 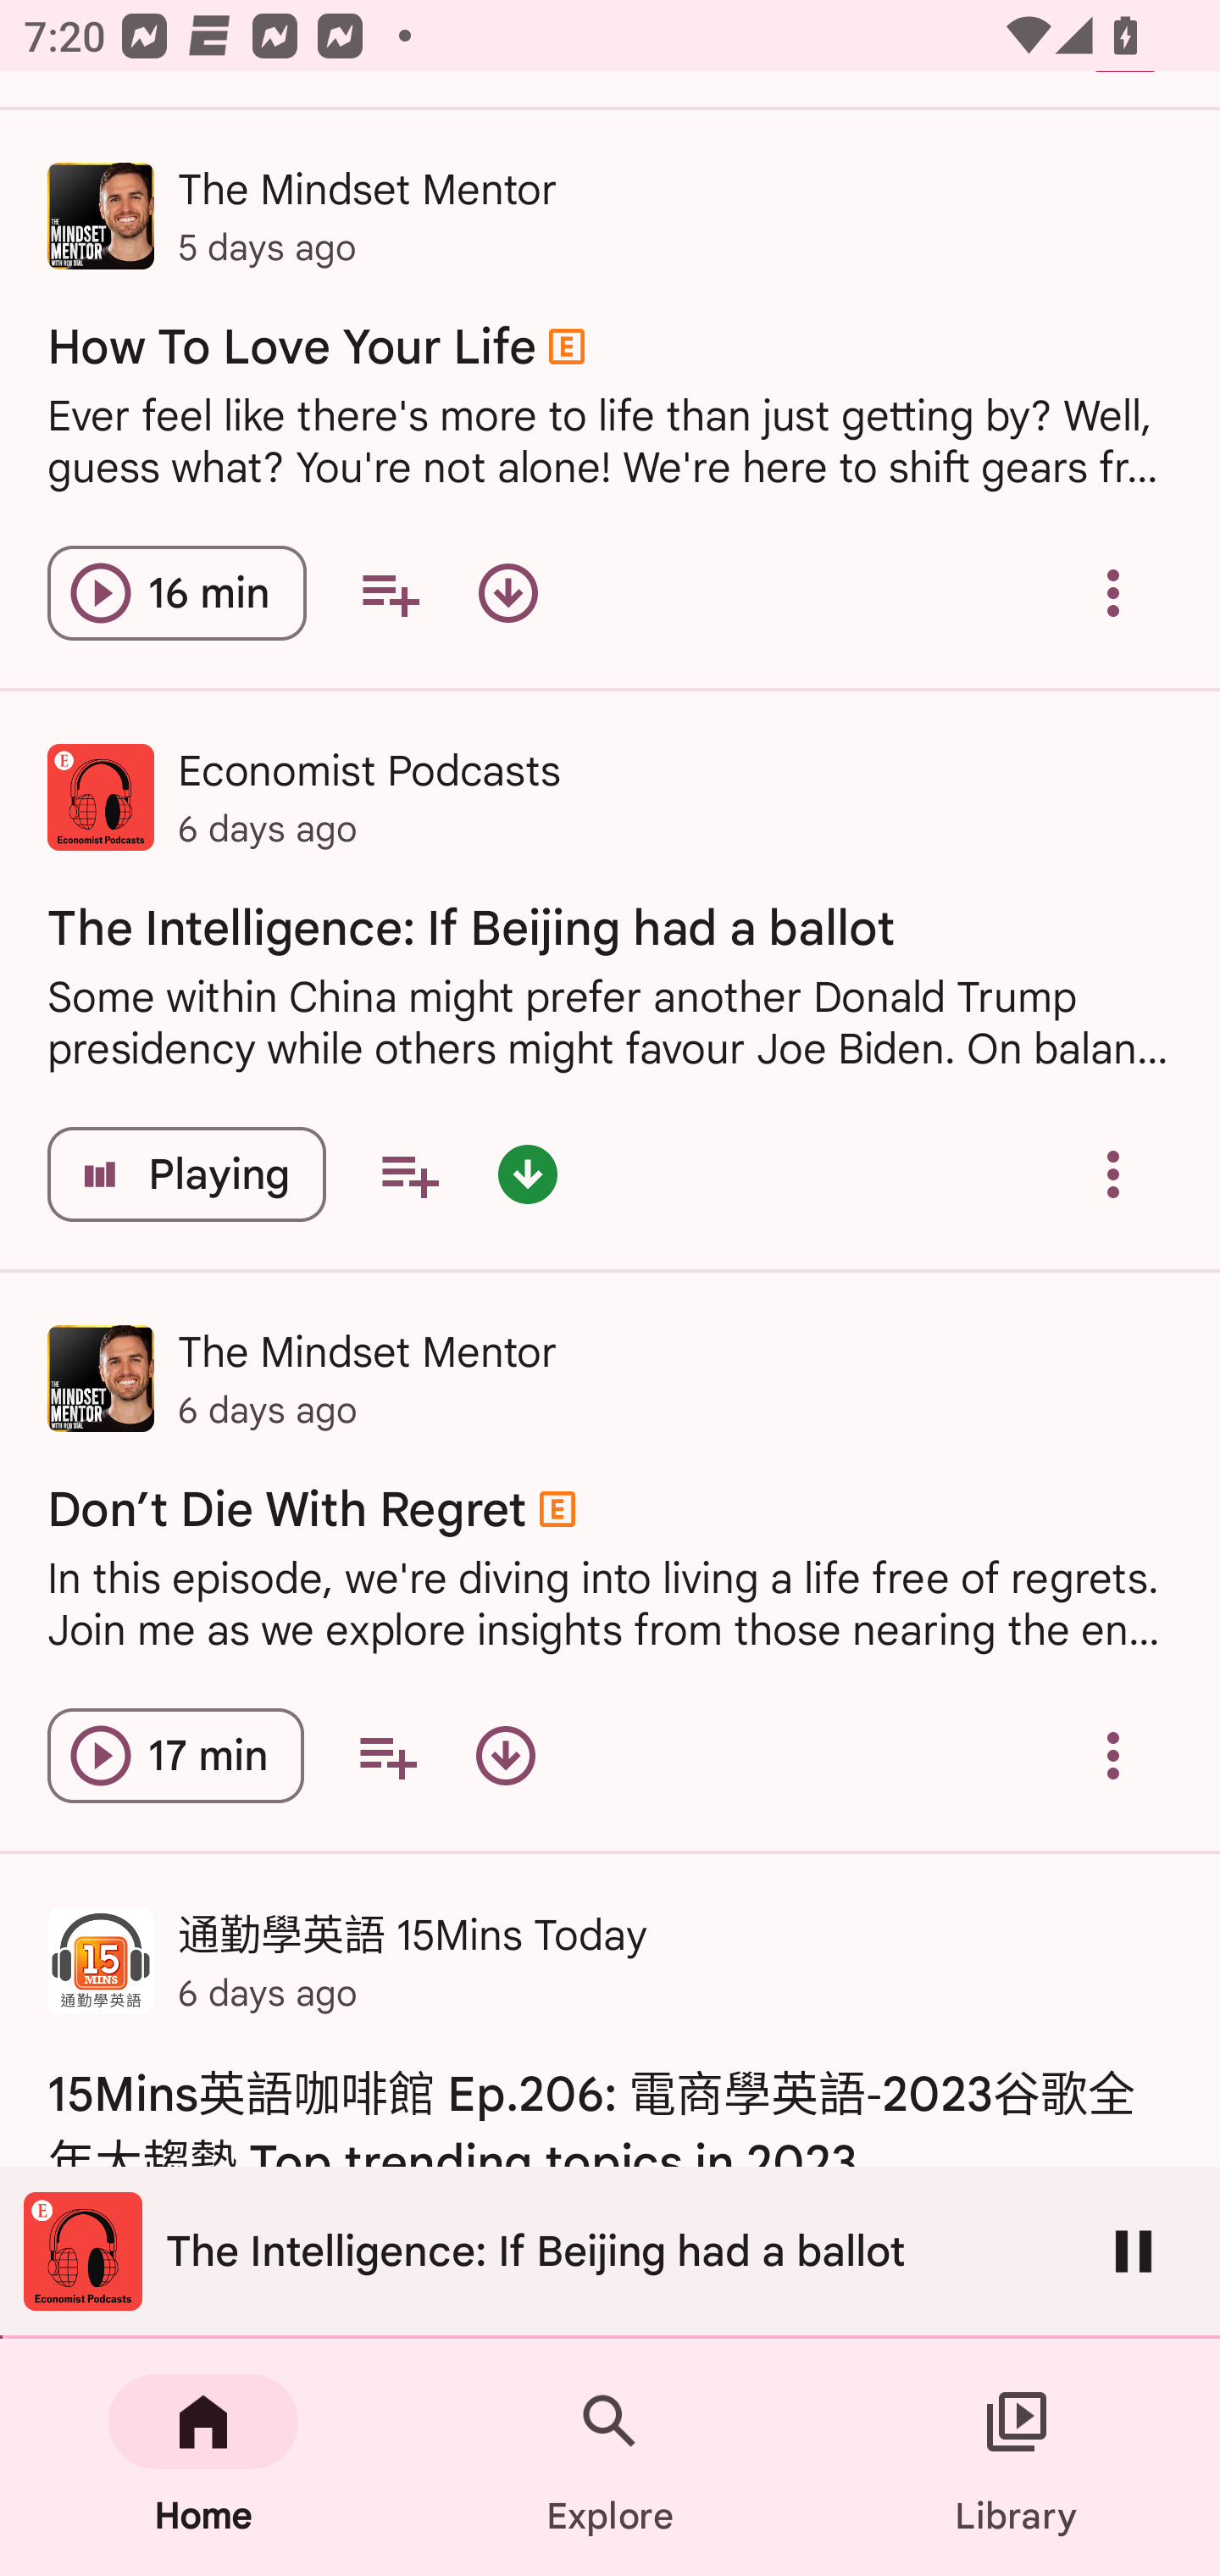 What do you see at coordinates (505, 1756) in the screenshot?
I see `Download episode` at bounding box center [505, 1756].